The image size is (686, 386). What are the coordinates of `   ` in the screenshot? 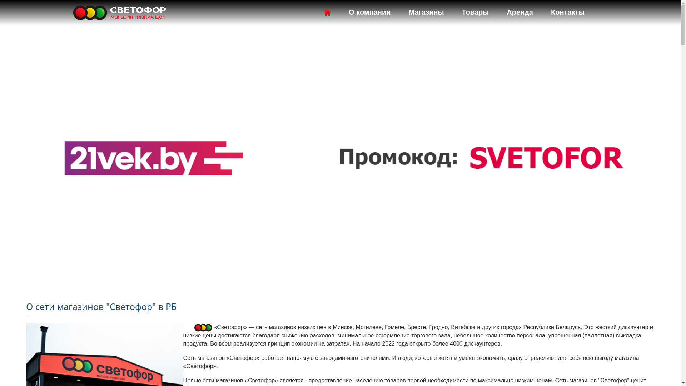 It's located at (605, 13).